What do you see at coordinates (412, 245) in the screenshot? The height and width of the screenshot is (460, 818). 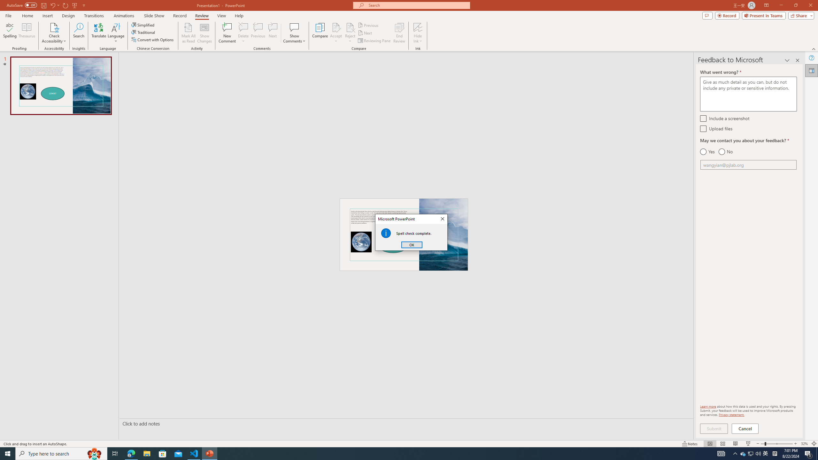 I see `OK` at bounding box center [412, 245].